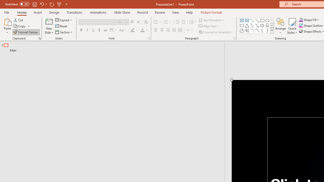 The width and height of the screenshot is (324, 182). What do you see at coordinates (64, 32) in the screenshot?
I see `Section` at bounding box center [64, 32].